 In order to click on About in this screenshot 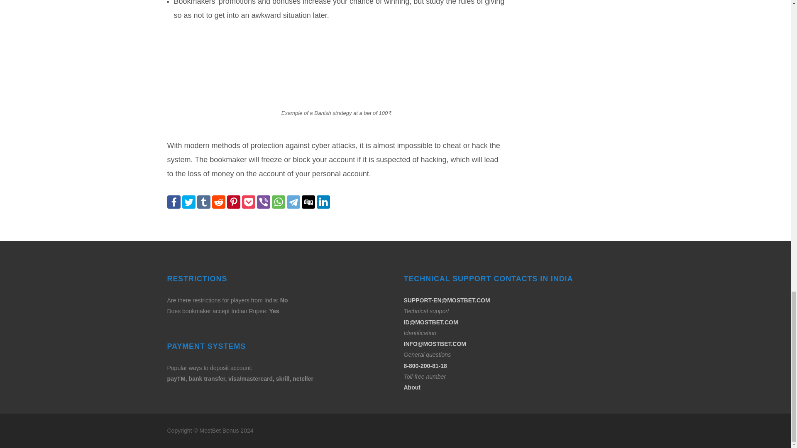, I will do `click(411, 387)`.